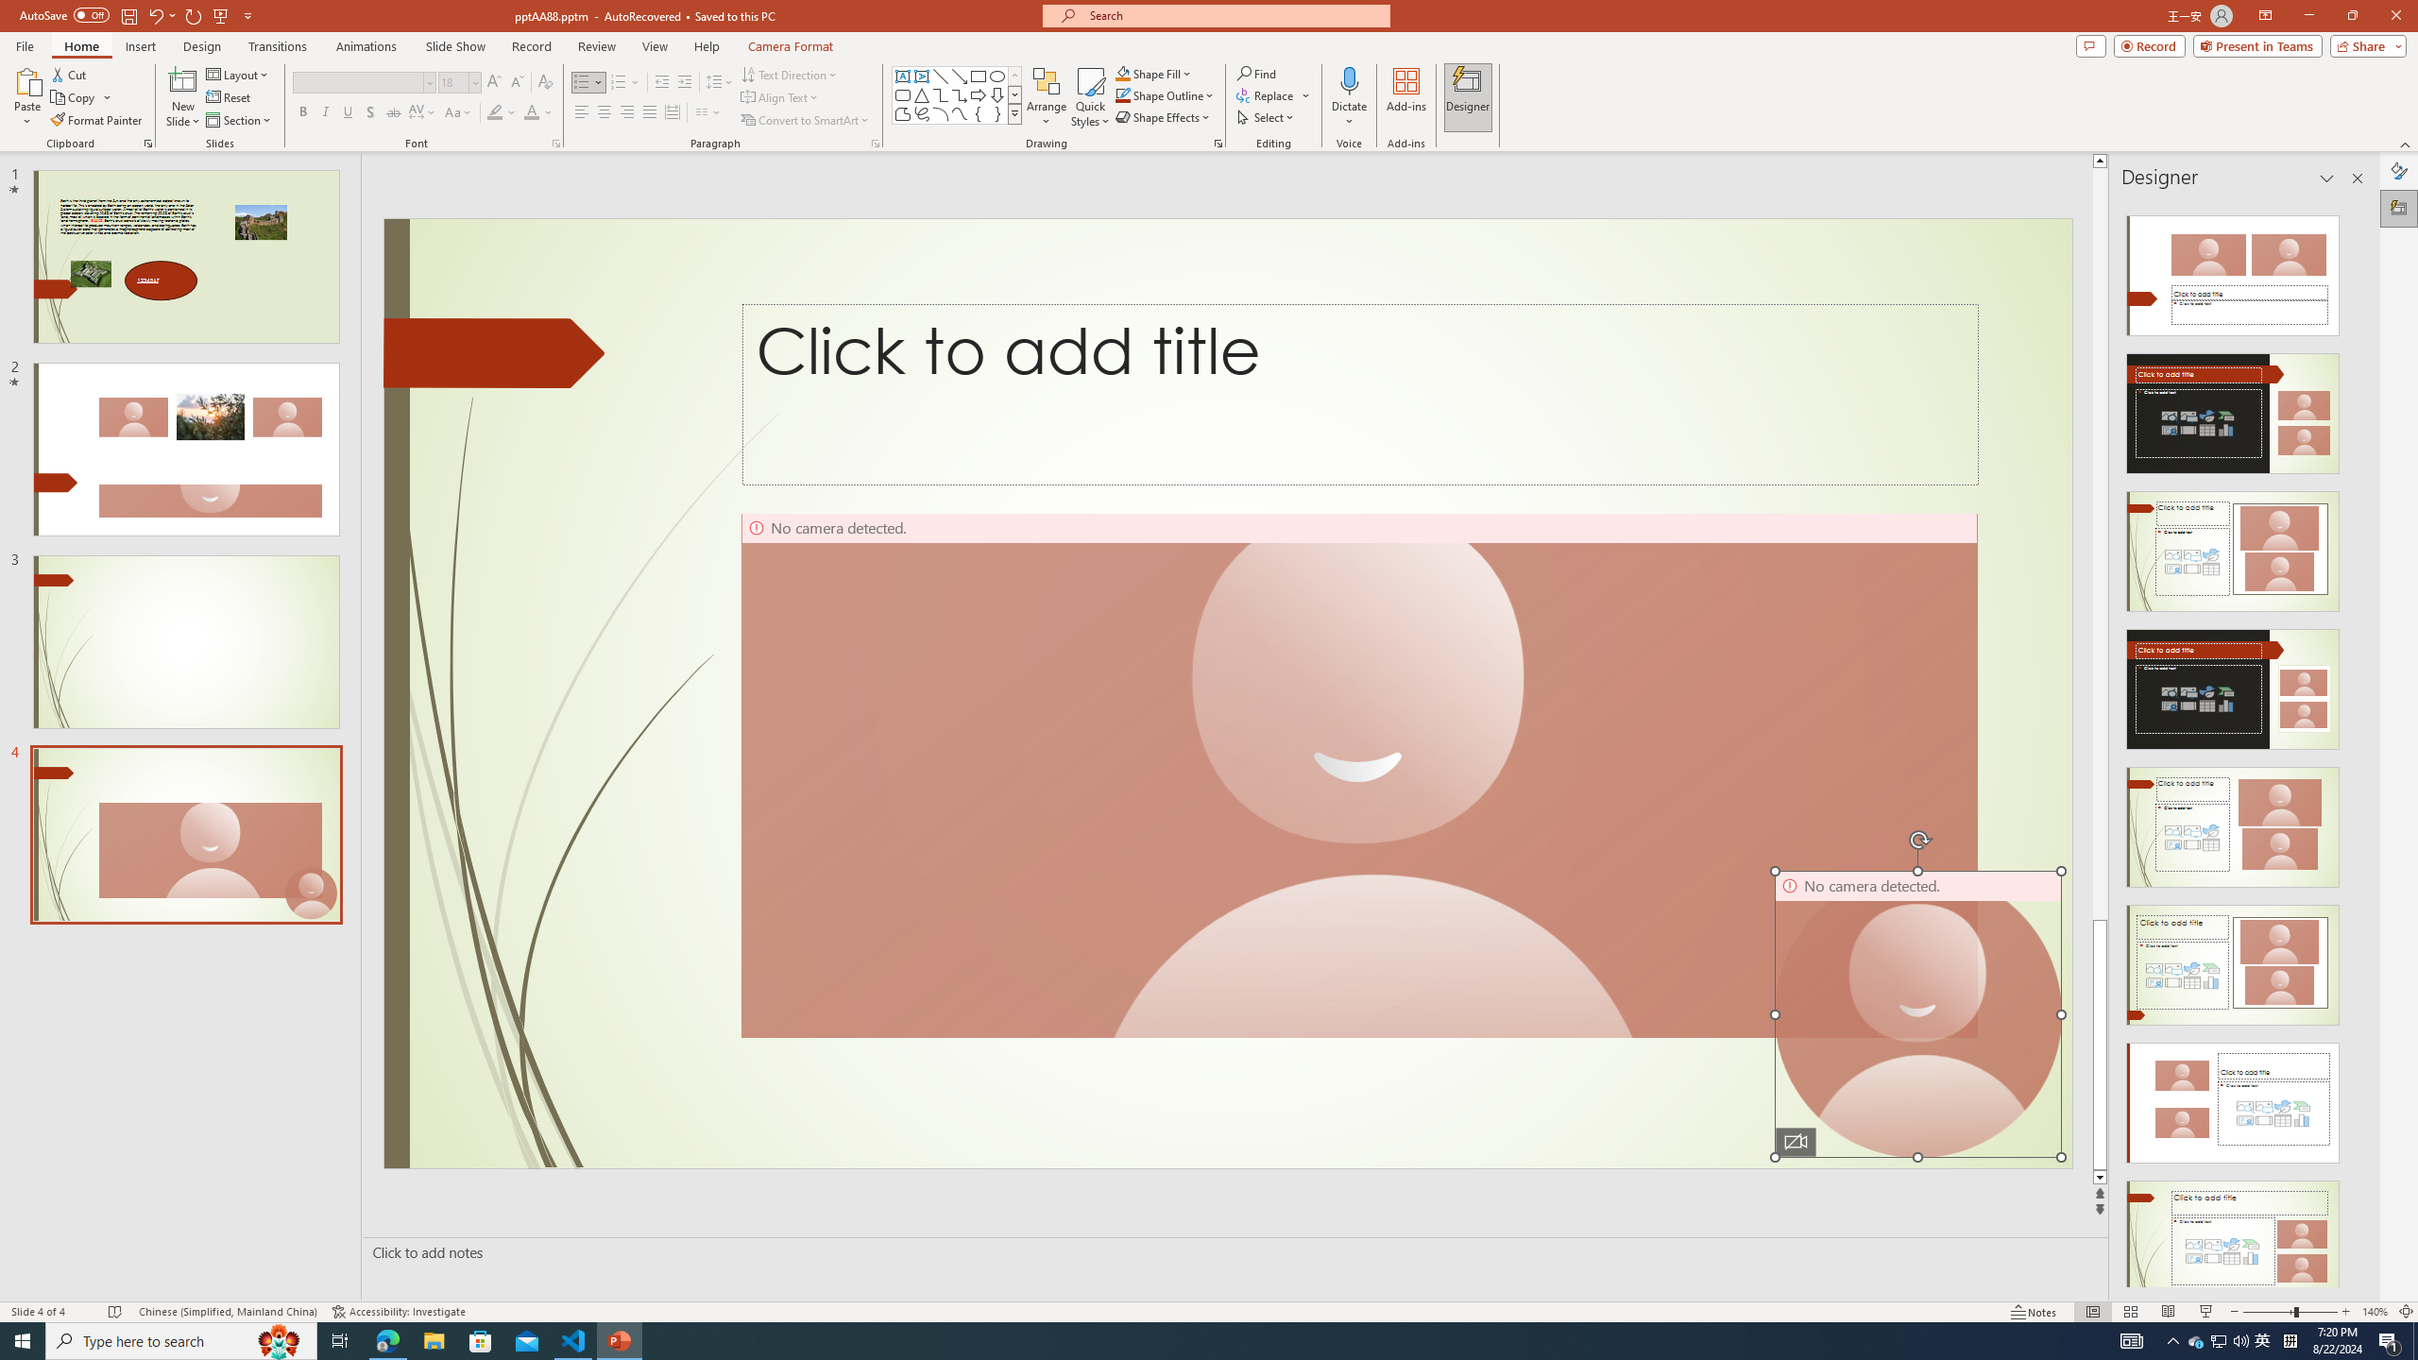  Describe the element at coordinates (155, 15) in the screenshot. I see `Undo` at that location.